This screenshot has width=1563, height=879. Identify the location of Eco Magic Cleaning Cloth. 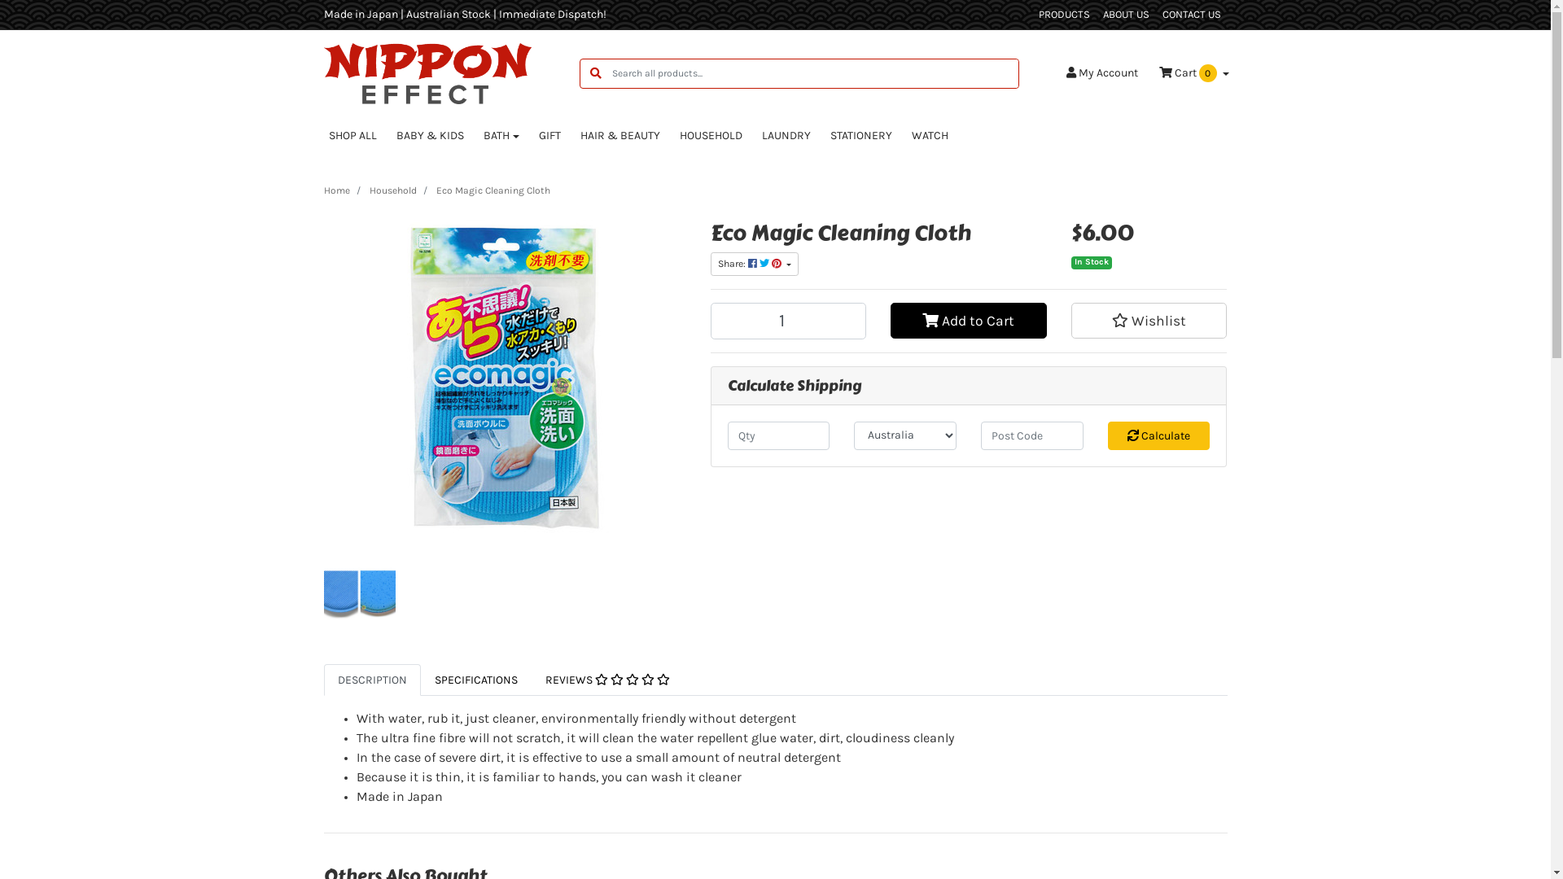
(493, 190).